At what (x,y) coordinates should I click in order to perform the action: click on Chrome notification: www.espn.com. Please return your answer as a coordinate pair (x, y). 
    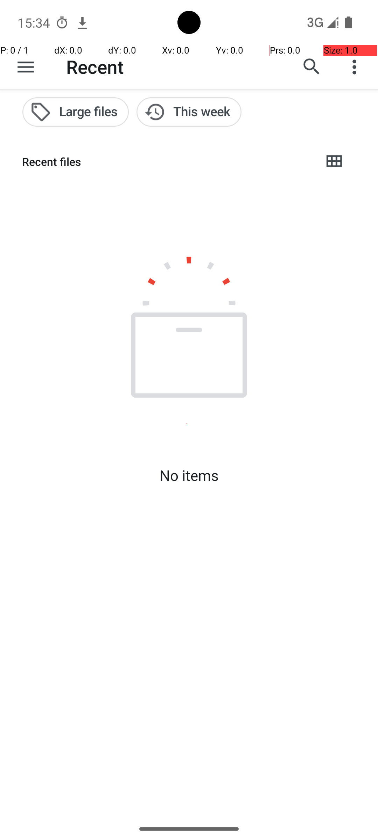
    Looking at the image, I should click on (82, 22).